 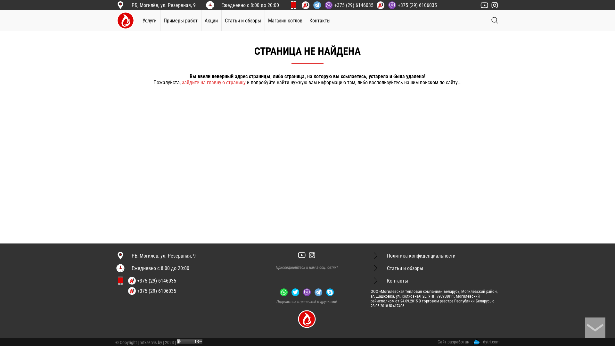 What do you see at coordinates (152, 291) in the screenshot?
I see `+375 (29) 6106035` at bounding box center [152, 291].